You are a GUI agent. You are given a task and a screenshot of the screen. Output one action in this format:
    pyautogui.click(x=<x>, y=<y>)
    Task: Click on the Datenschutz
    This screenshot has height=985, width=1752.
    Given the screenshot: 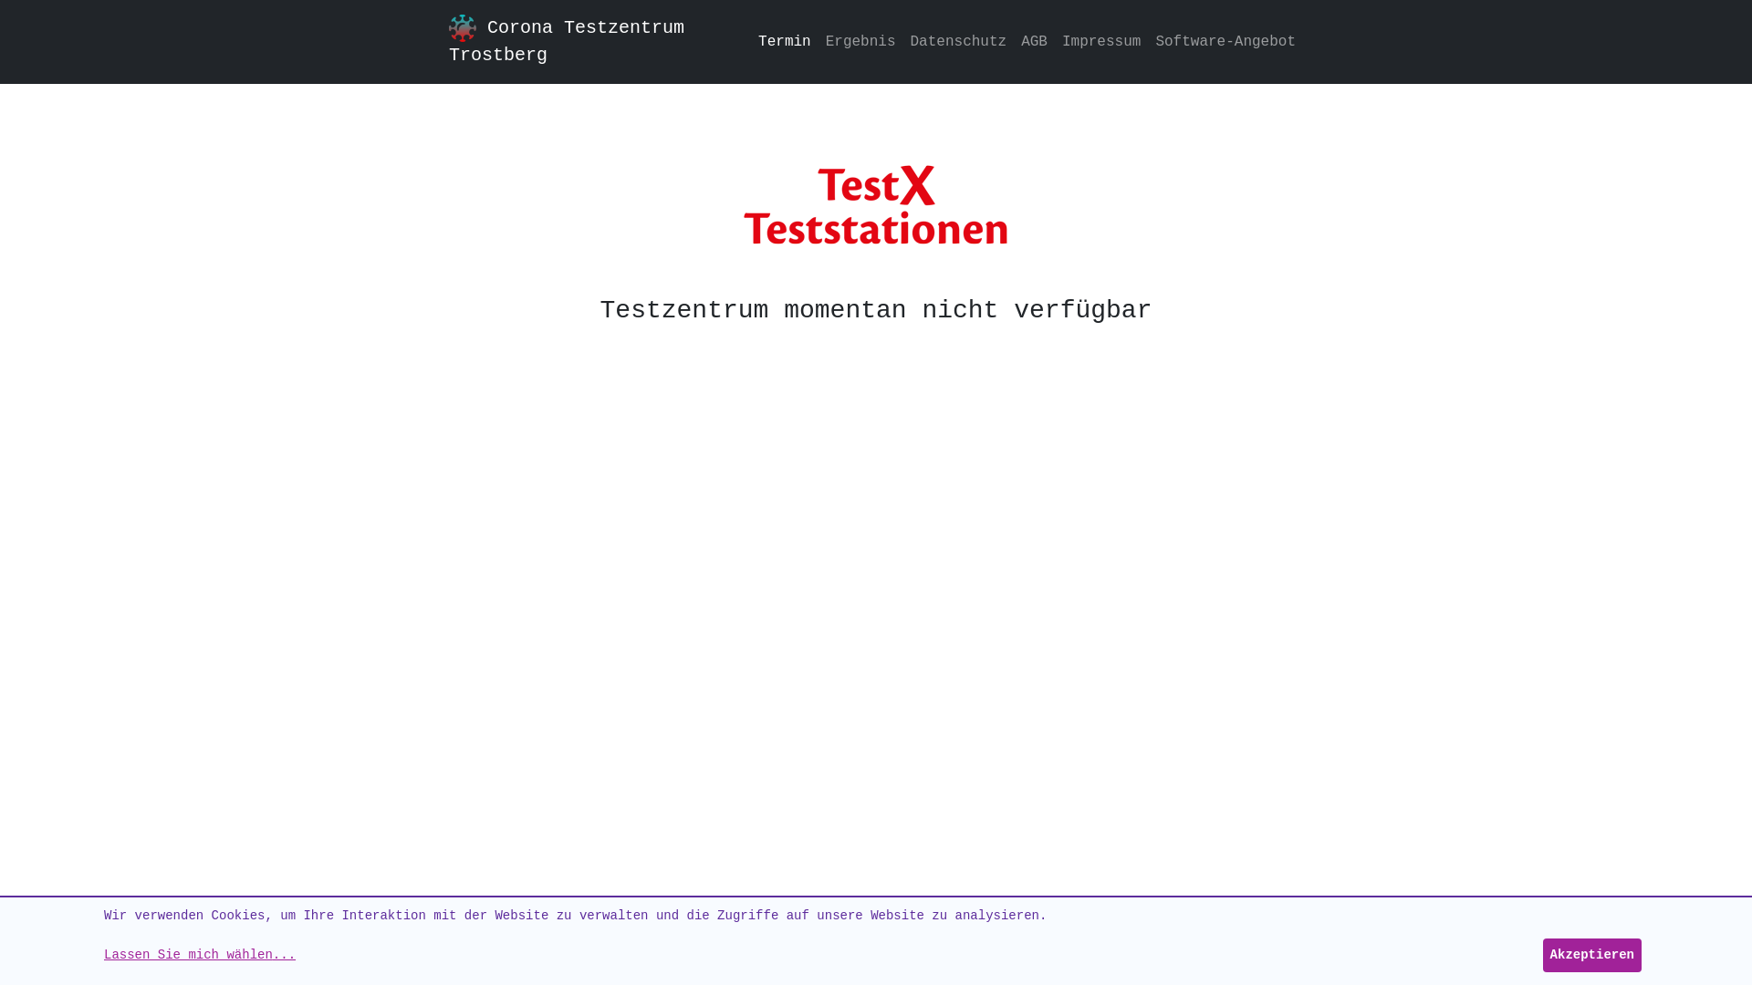 What is the action you would take?
    pyautogui.click(x=959, y=42)
    